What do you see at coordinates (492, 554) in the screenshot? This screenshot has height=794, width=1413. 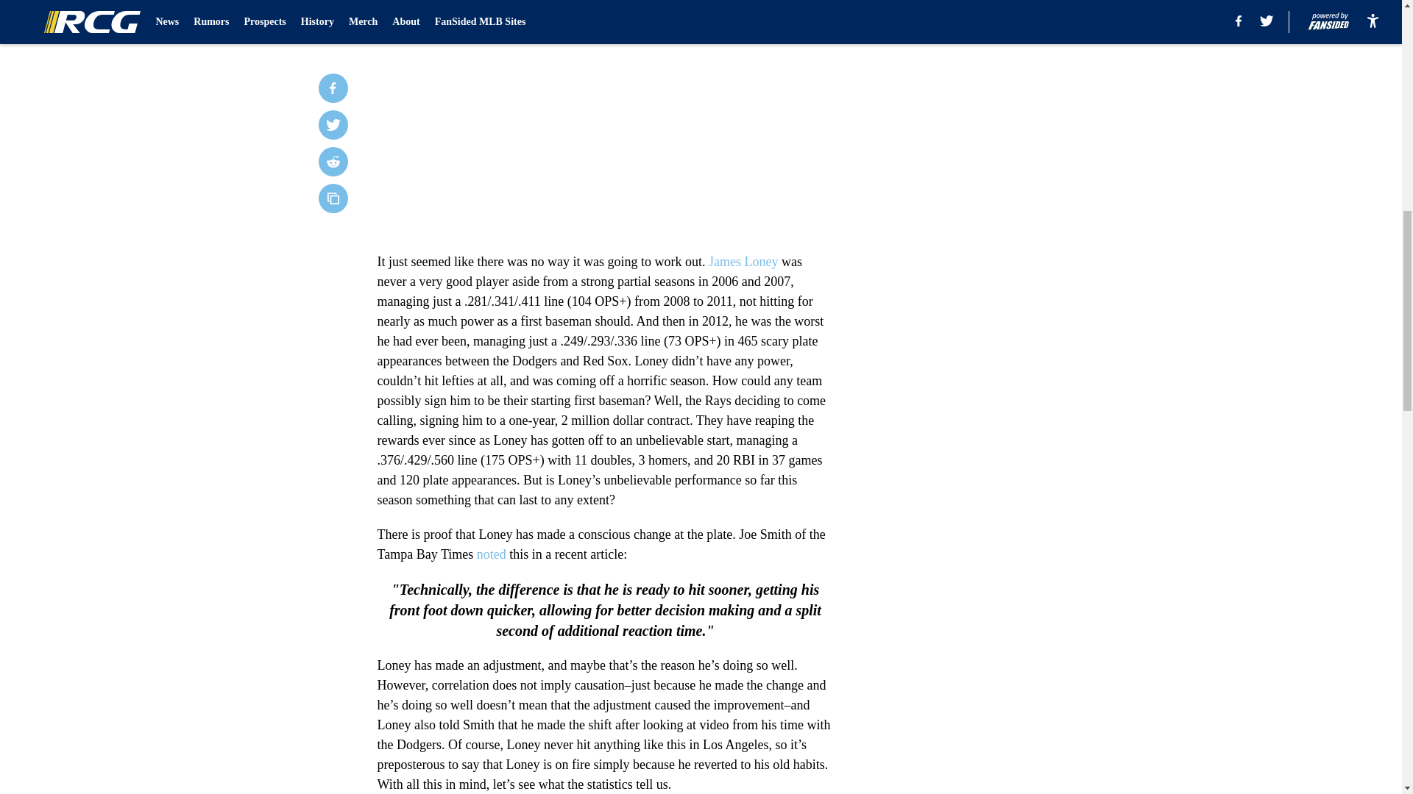 I see `noted` at bounding box center [492, 554].